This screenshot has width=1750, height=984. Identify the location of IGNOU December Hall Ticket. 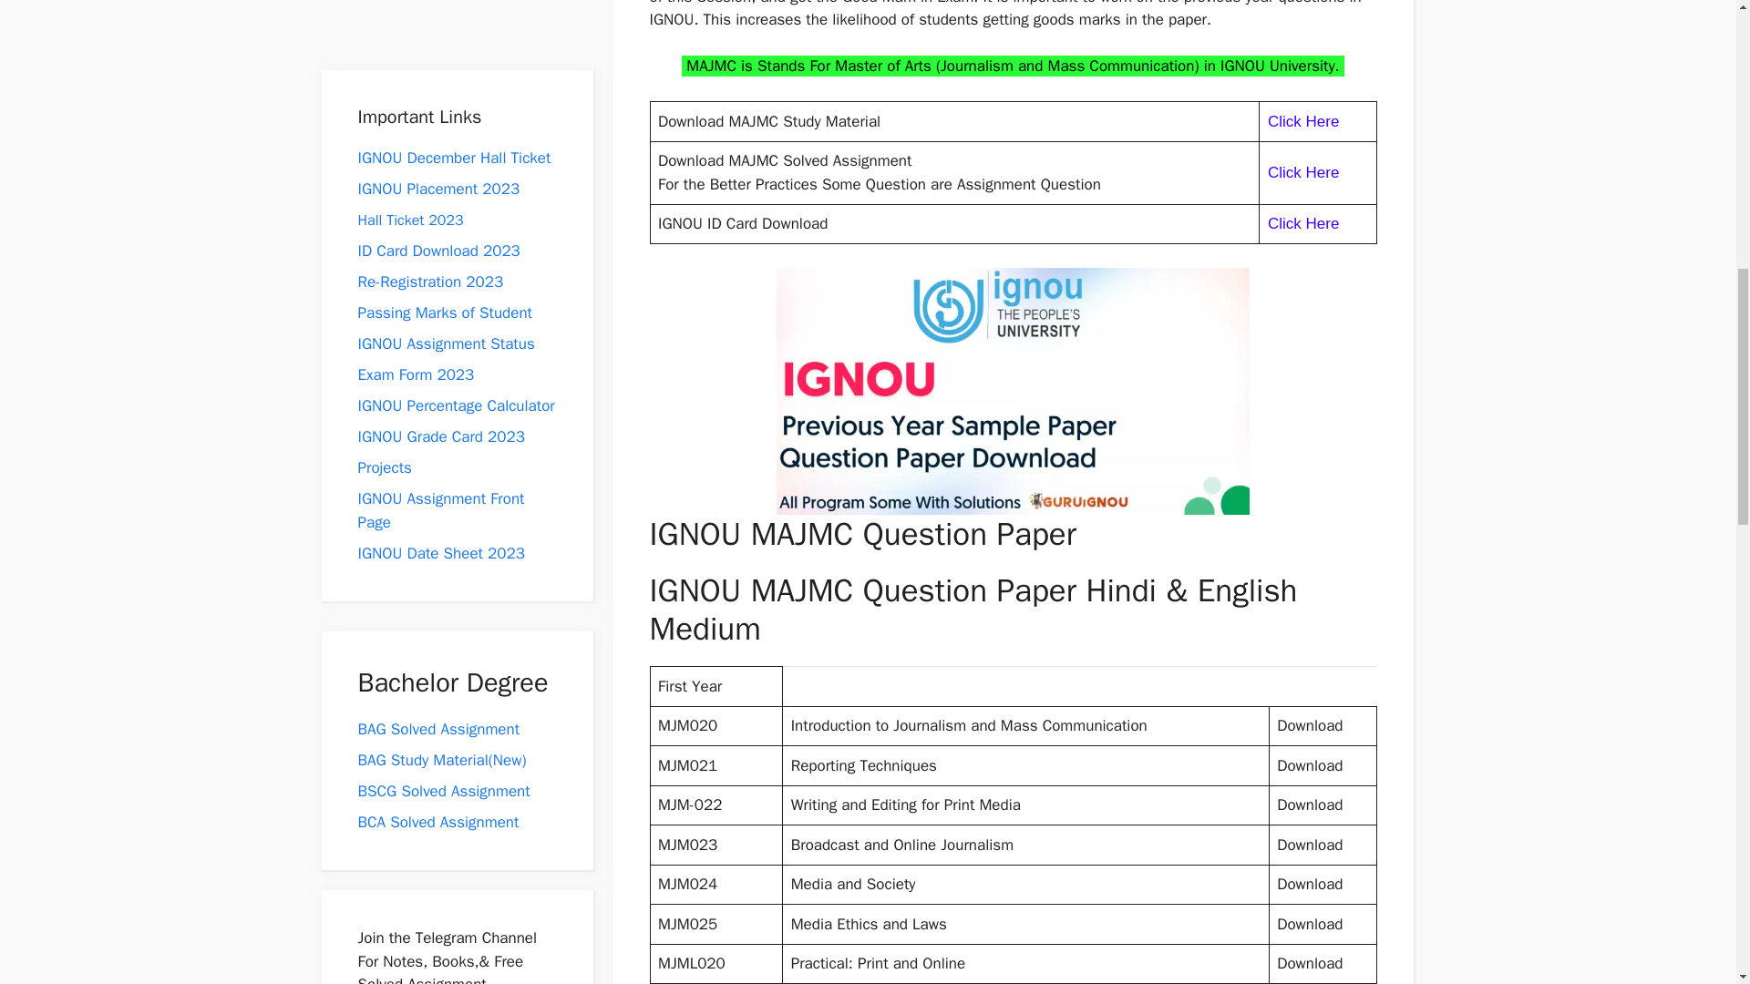
(454, 158).